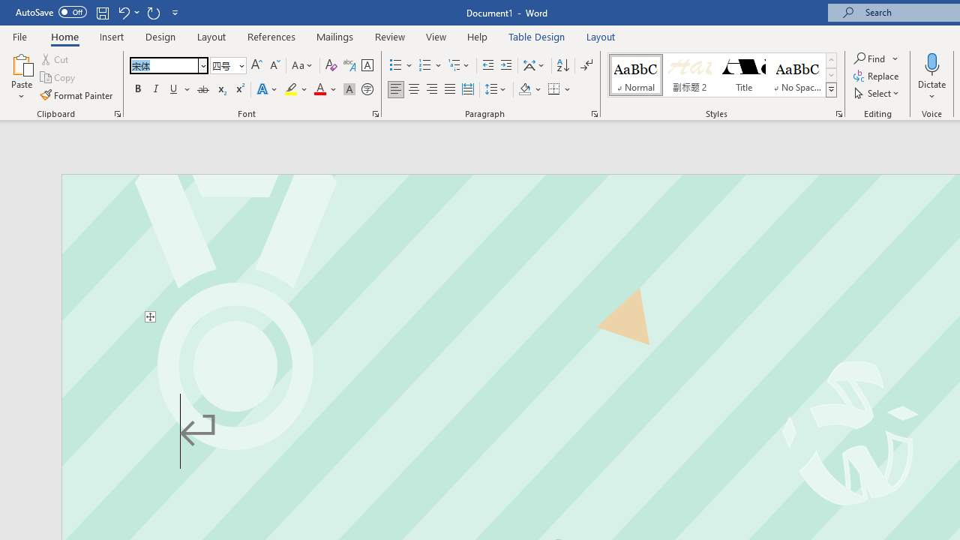 The image size is (960, 540). What do you see at coordinates (127, 12) in the screenshot?
I see `Undo Text Fill Effect` at bounding box center [127, 12].